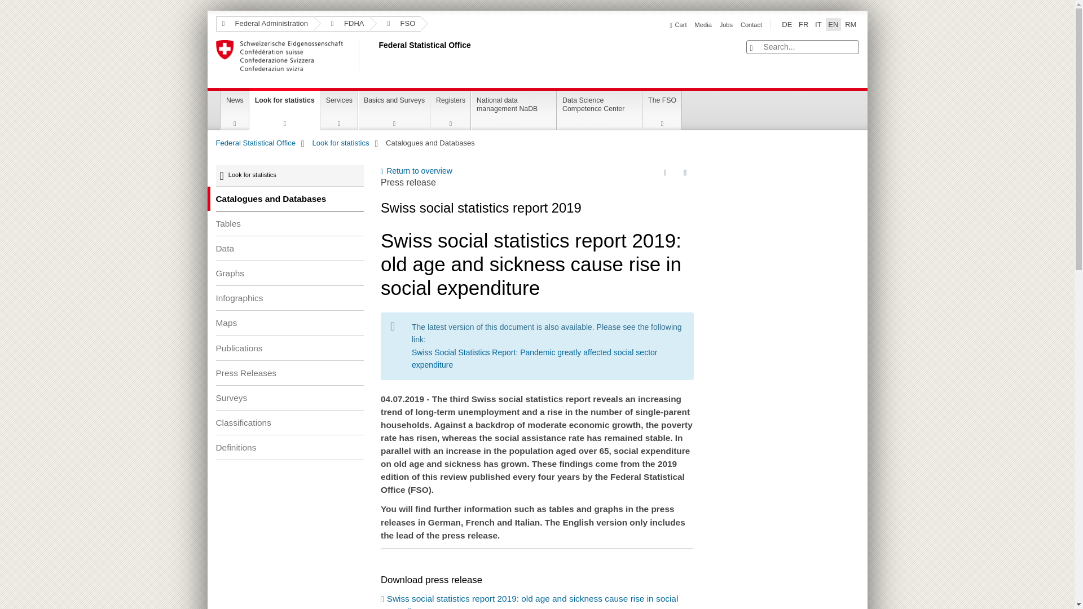  What do you see at coordinates (786, 25) in the screenshot?
I see `German` at bounding box center [786, 25].